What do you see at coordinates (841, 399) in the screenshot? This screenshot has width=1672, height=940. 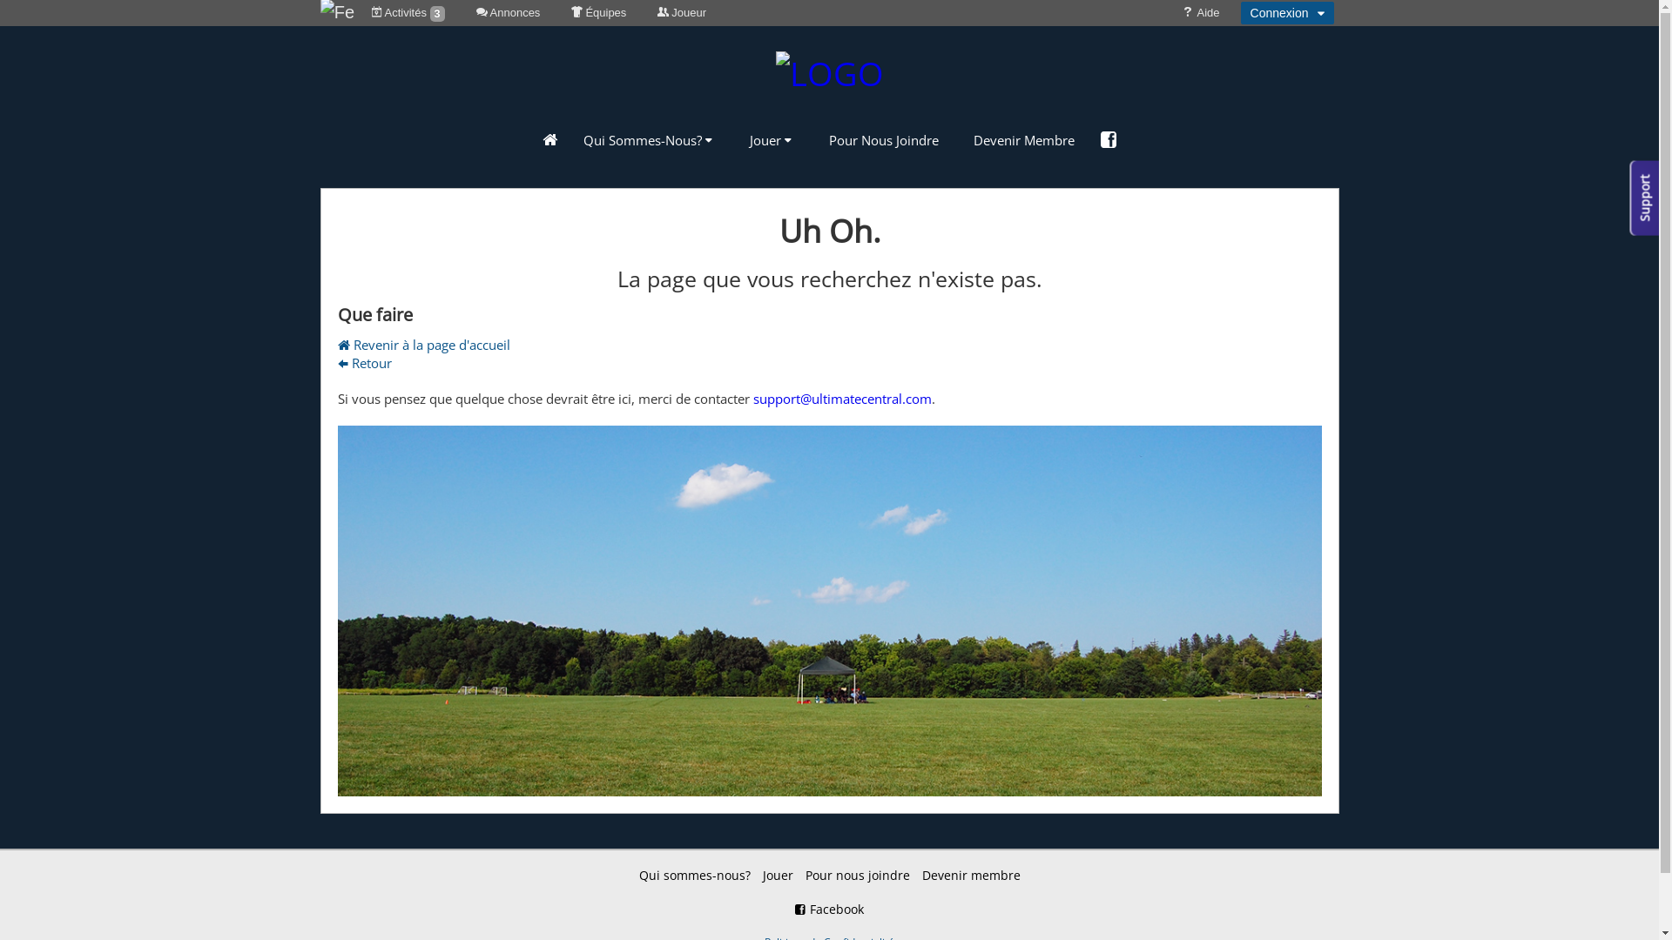 I see `support@ultimatecentral.com` at bounding box center [841, 399].